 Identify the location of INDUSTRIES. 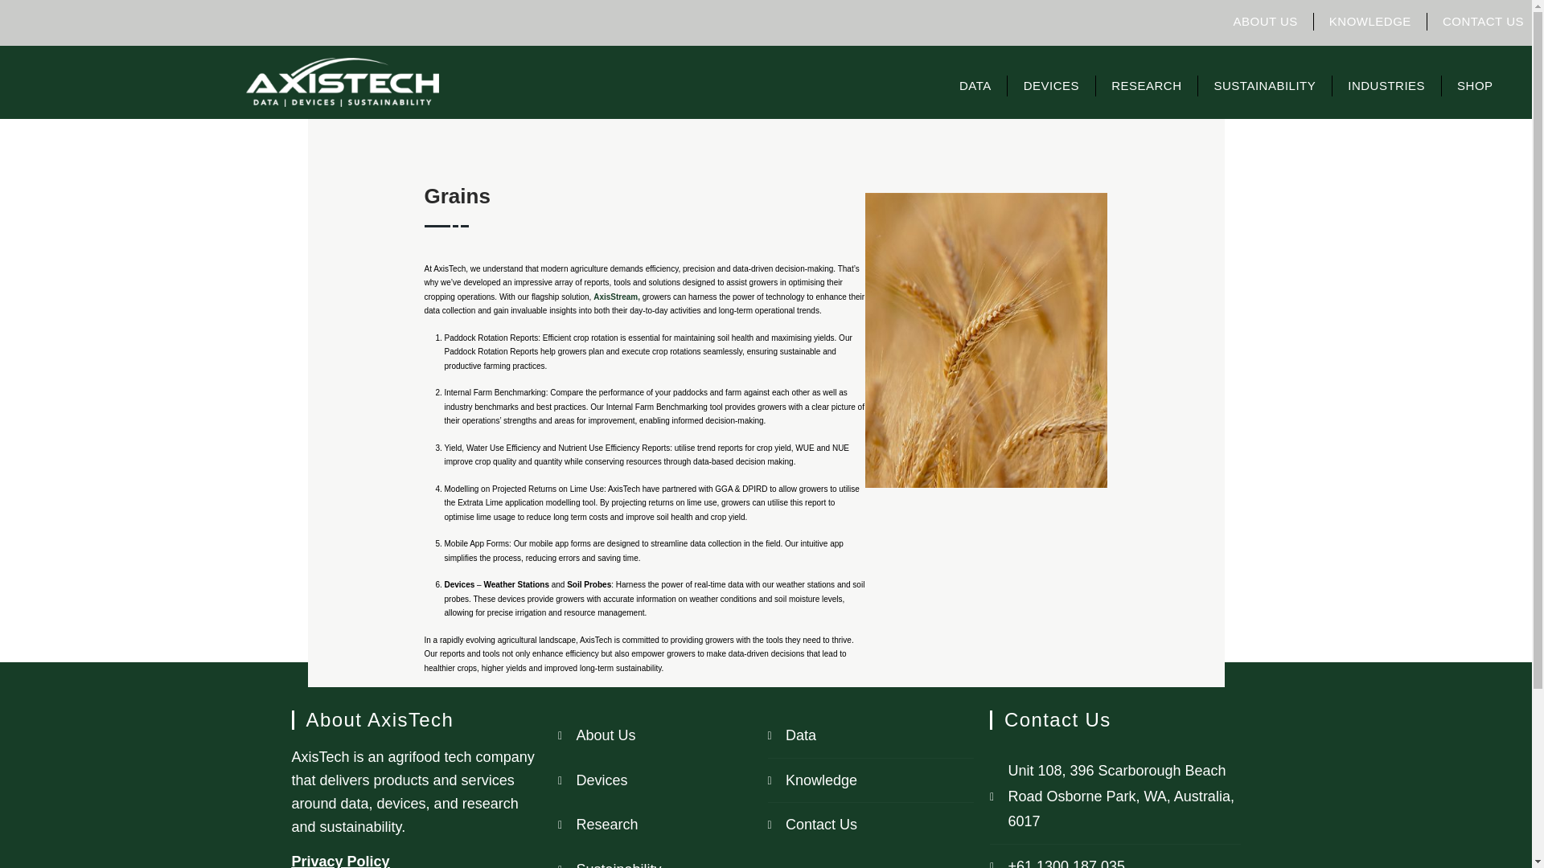
(1386, 85).